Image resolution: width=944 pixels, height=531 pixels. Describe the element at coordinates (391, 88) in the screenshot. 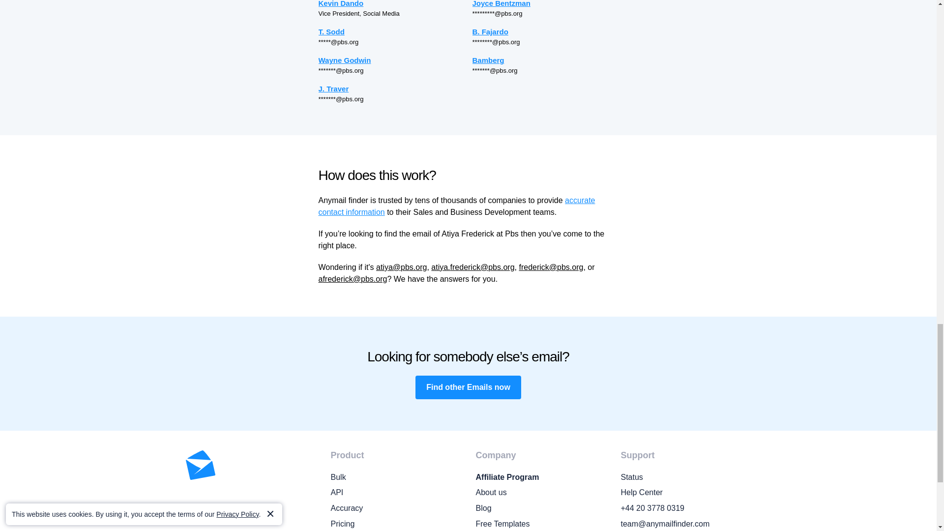

I see `J. Traver` at that location.